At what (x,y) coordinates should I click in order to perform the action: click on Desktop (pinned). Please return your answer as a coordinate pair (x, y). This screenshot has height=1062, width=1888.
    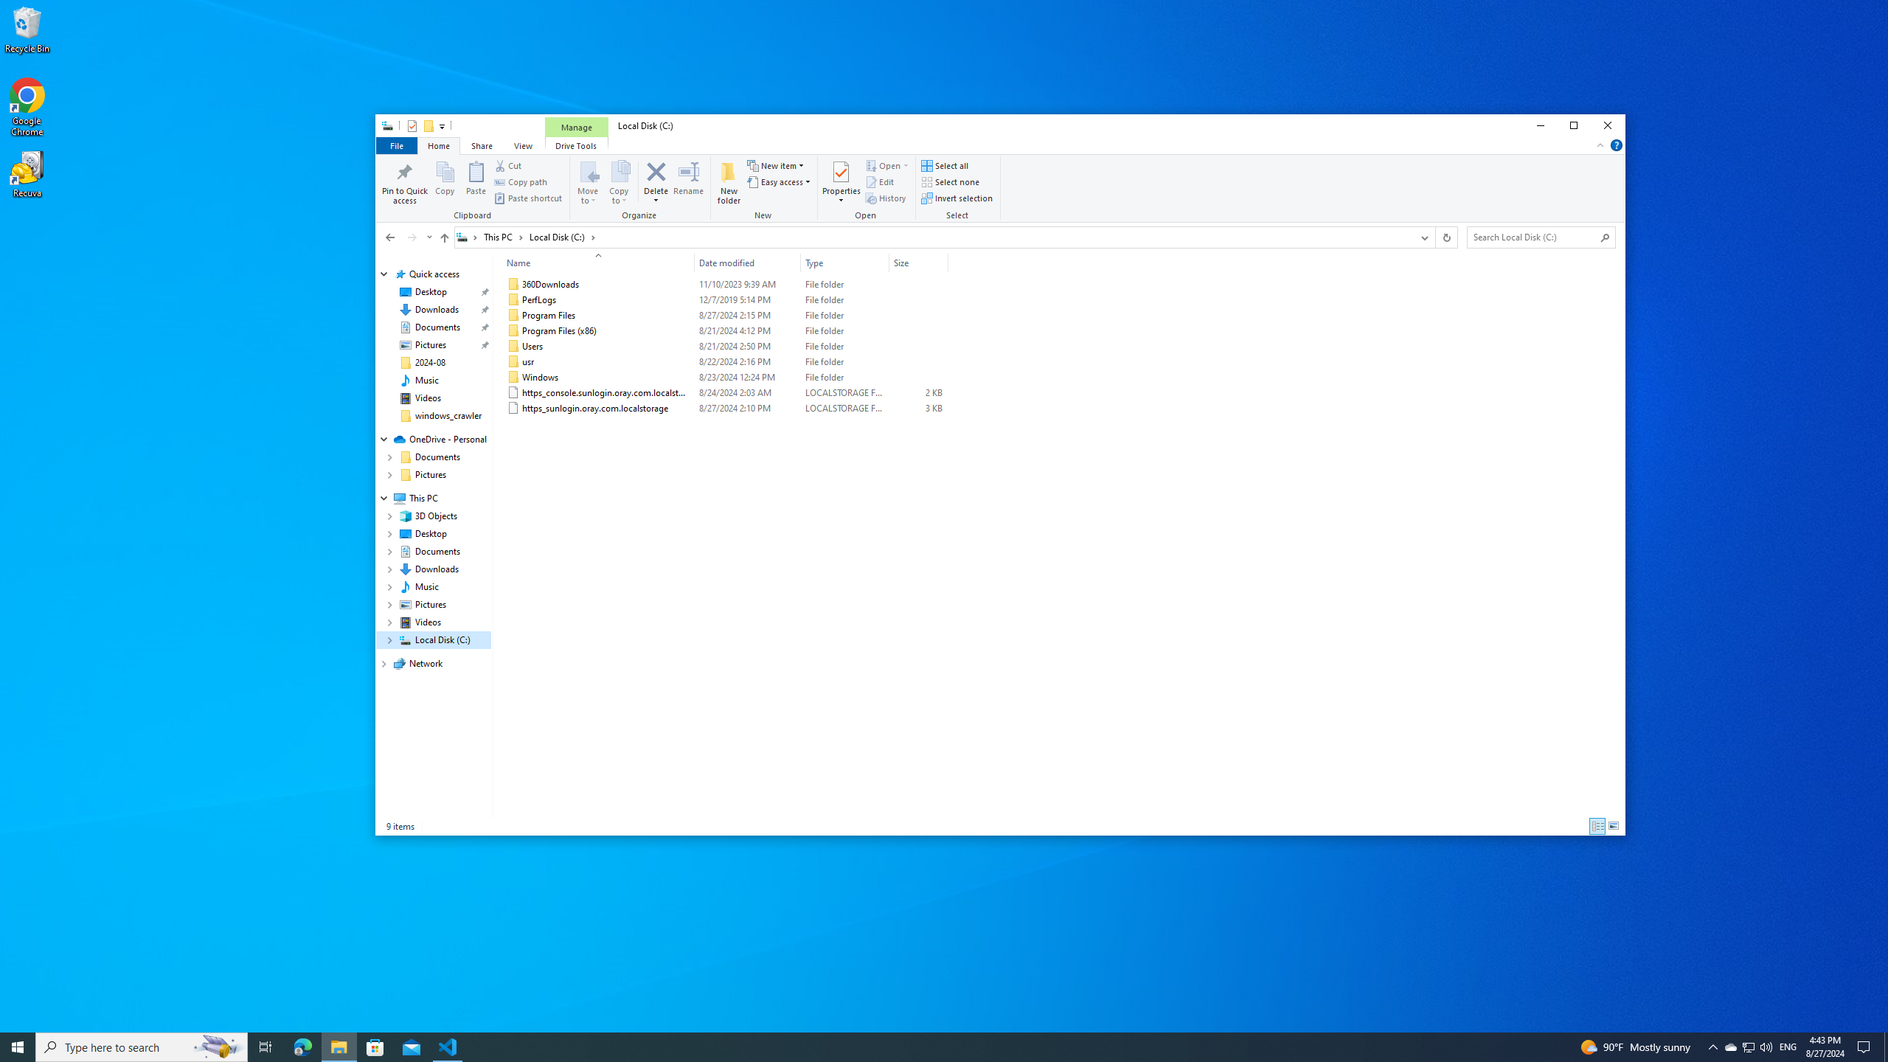
    Looking at the image, I should click on (431, 292).